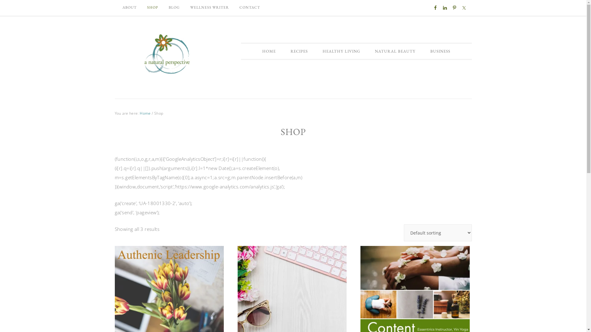 Image resolution: width=591 pixels, height=332 pixels. What do you see at coordinates (395, 51) in the screenshot?
I see `NATURAL BEAUTY` at bounding box center [395, 51].